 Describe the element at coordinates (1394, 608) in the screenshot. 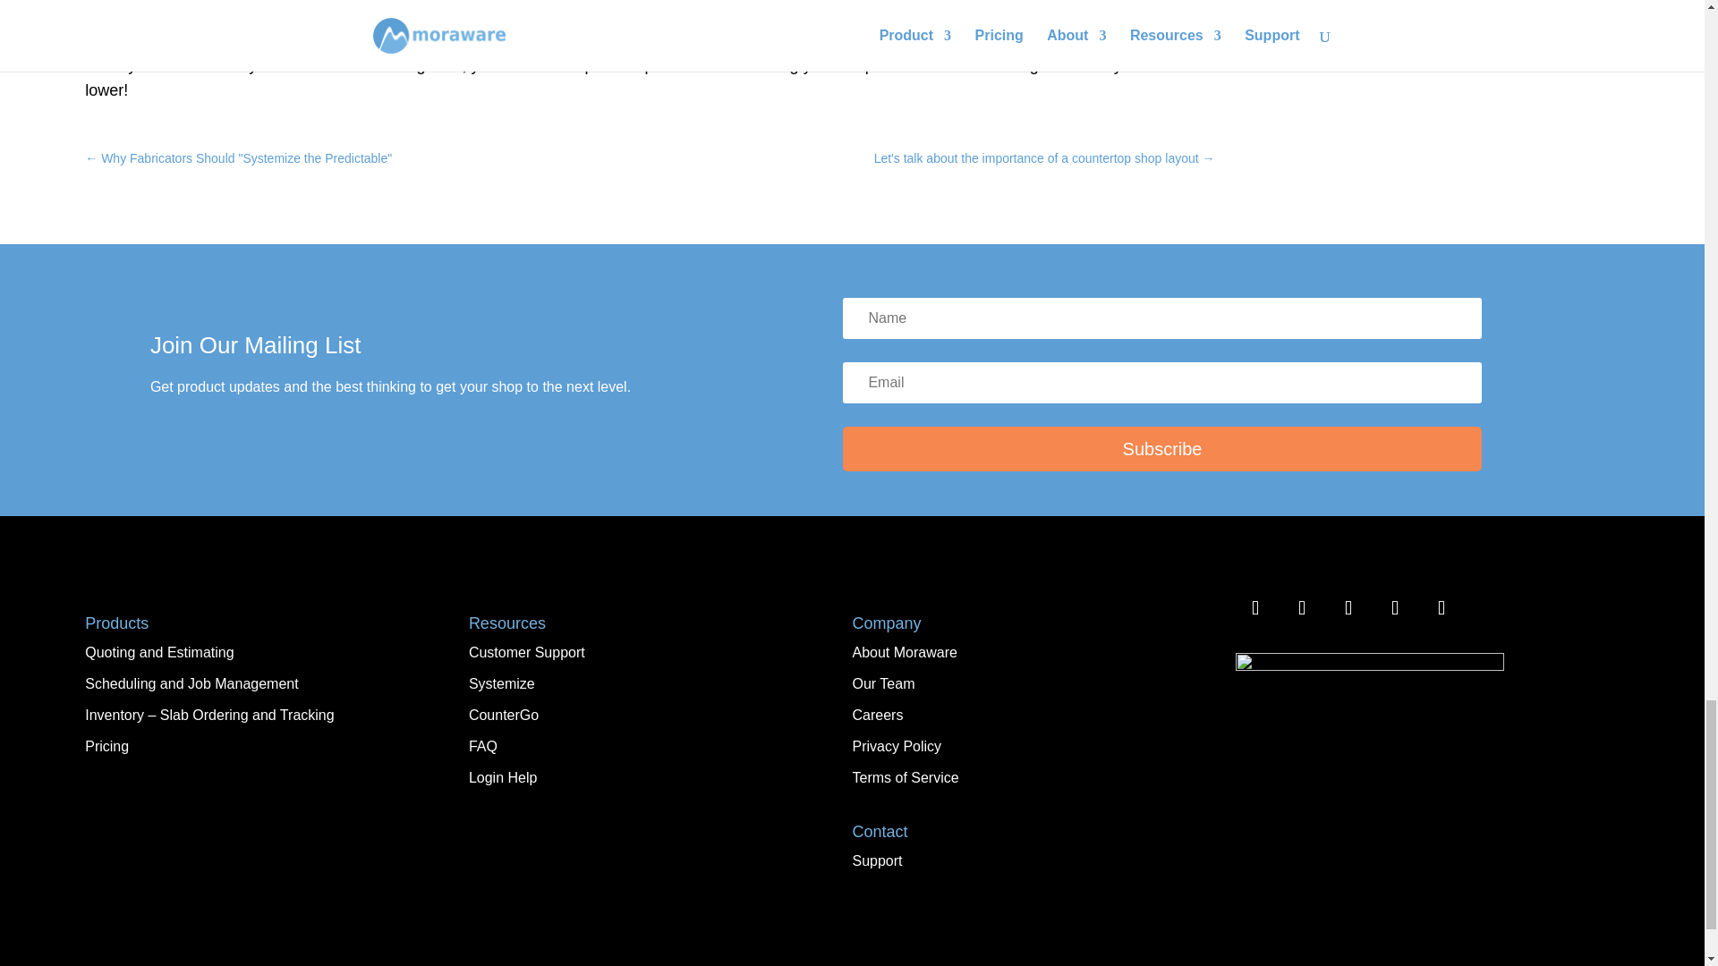

I see `Follow on LinkedIn` at that location.